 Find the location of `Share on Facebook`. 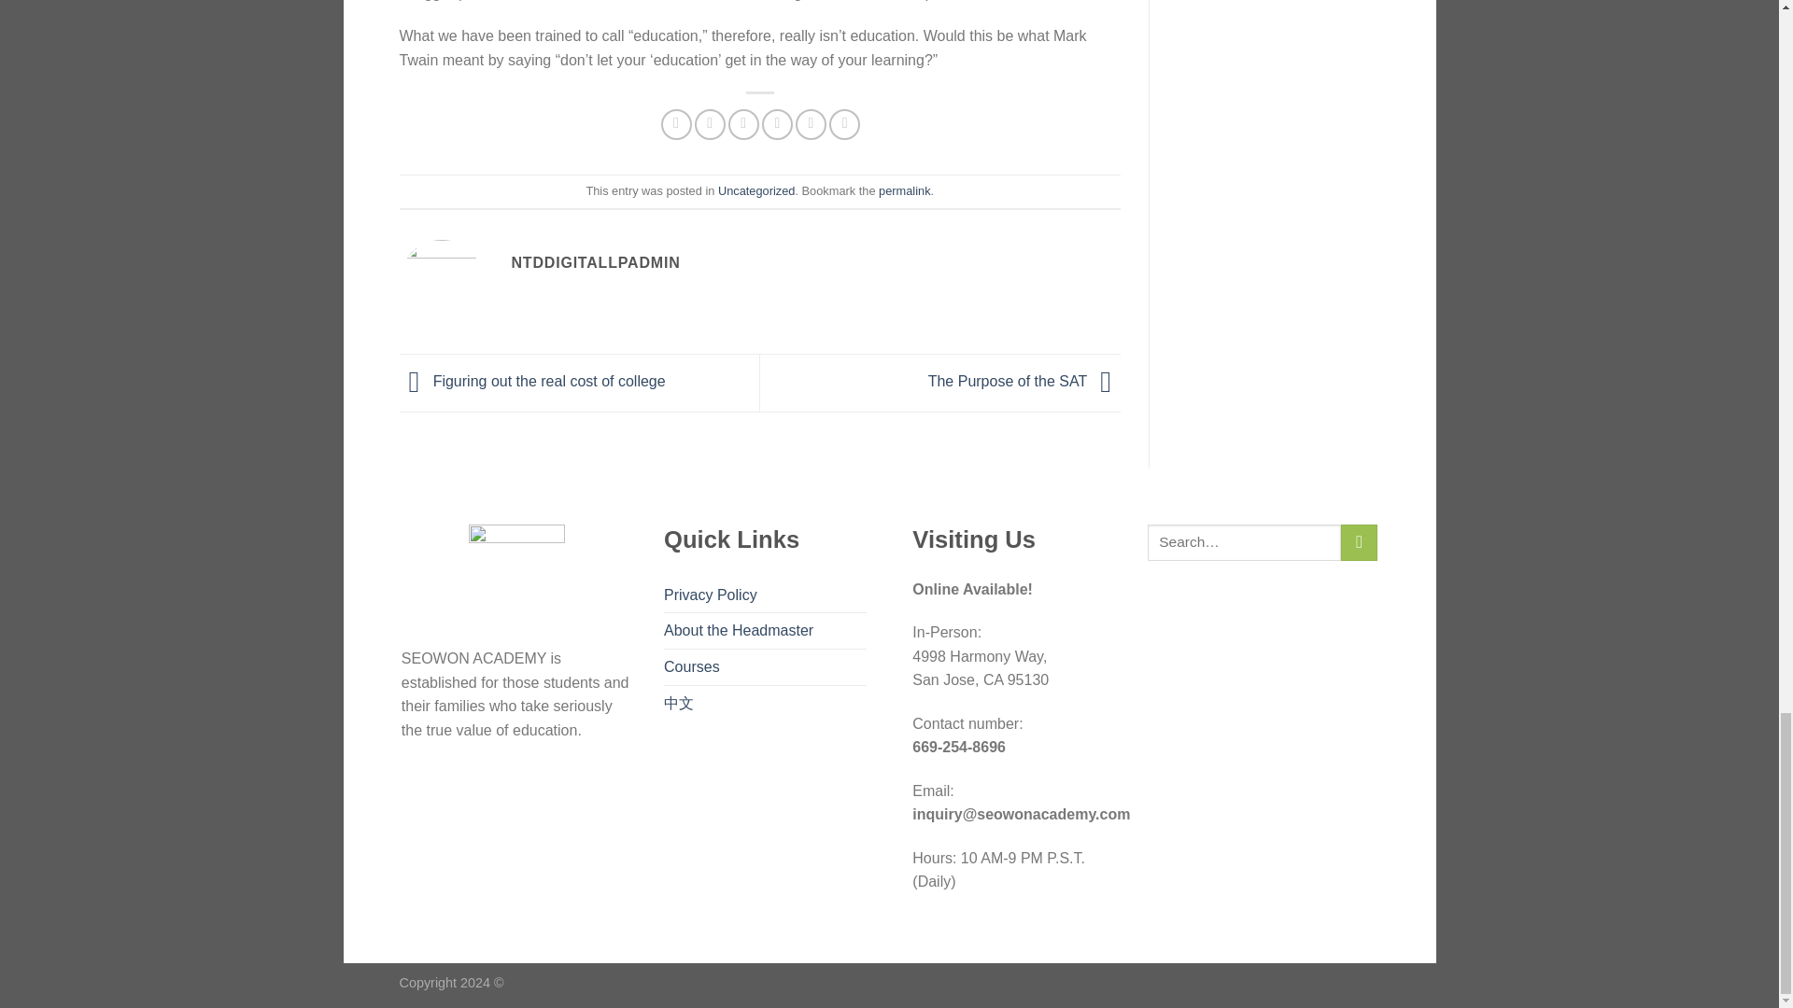

Share on Facebook is located at coordinates (676, 124).